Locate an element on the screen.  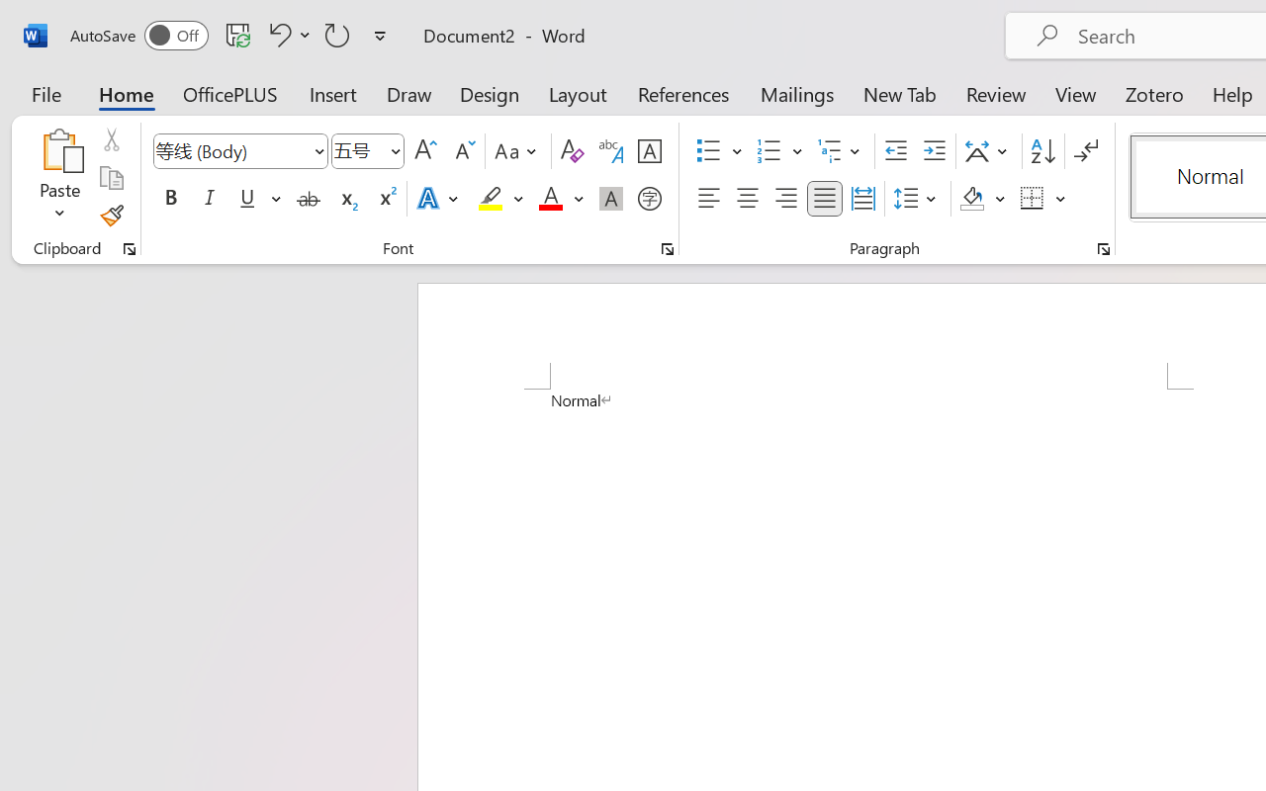
Grow Font is located at coordinates (425, 151).